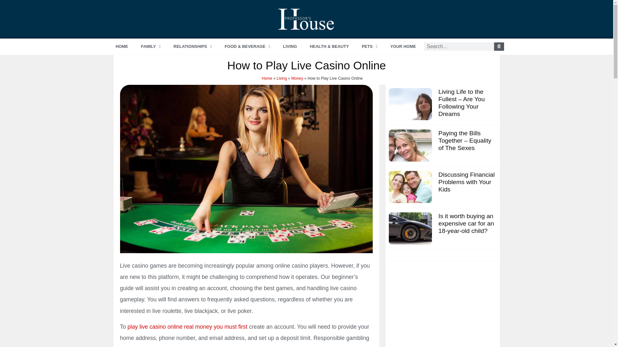 This screenshot has height=347, width=618. Describe the element at coordinates (290, 46) in the screenshot. I see `LIVING` at that location.